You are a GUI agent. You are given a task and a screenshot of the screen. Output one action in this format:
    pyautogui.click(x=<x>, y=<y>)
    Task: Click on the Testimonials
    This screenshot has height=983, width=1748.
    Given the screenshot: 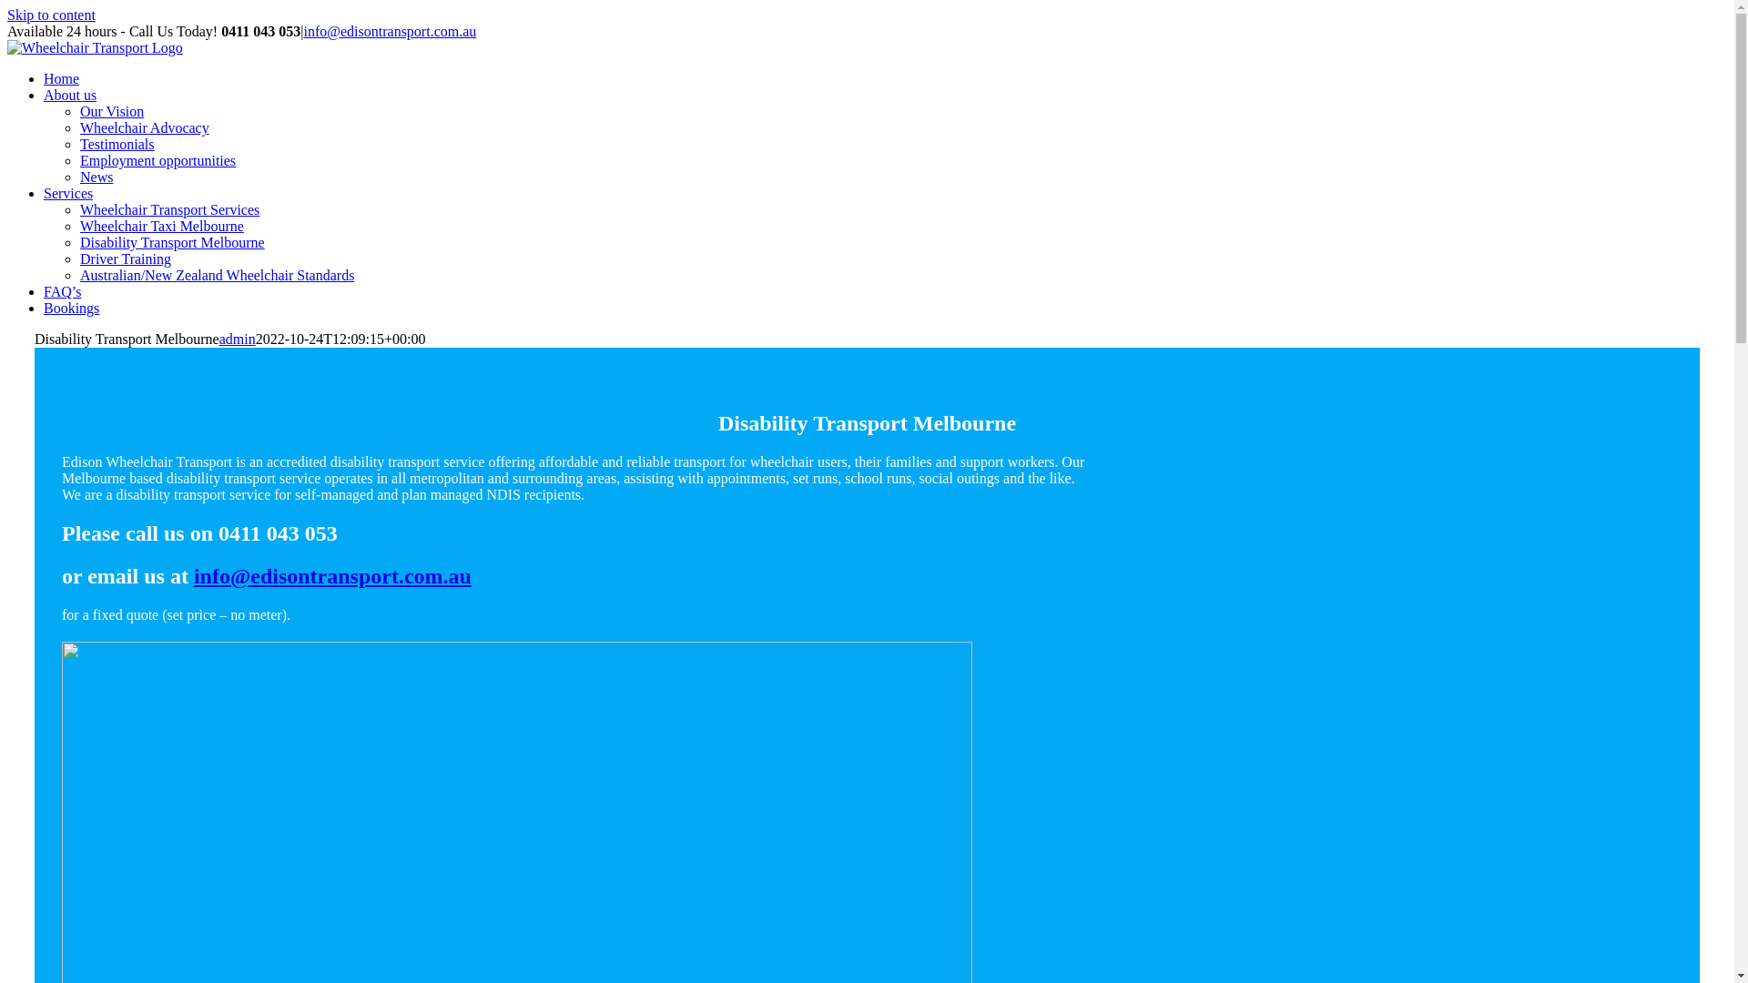 What is the action you would take?
    pyautogui.click(x=117, y=144)
    